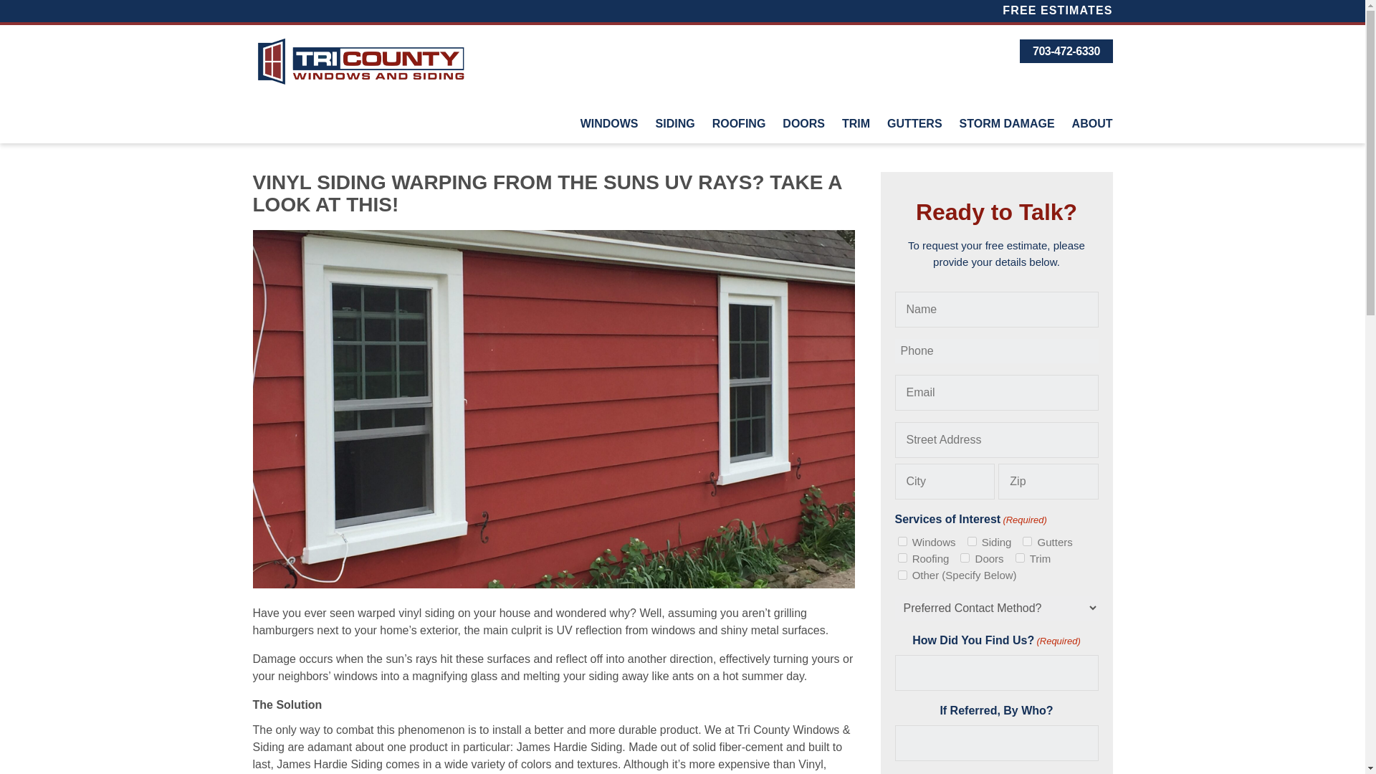  What do you see at coordinates (803, 123) in the screenshot?
I see `DOORS` at bounding box center [803, 123].